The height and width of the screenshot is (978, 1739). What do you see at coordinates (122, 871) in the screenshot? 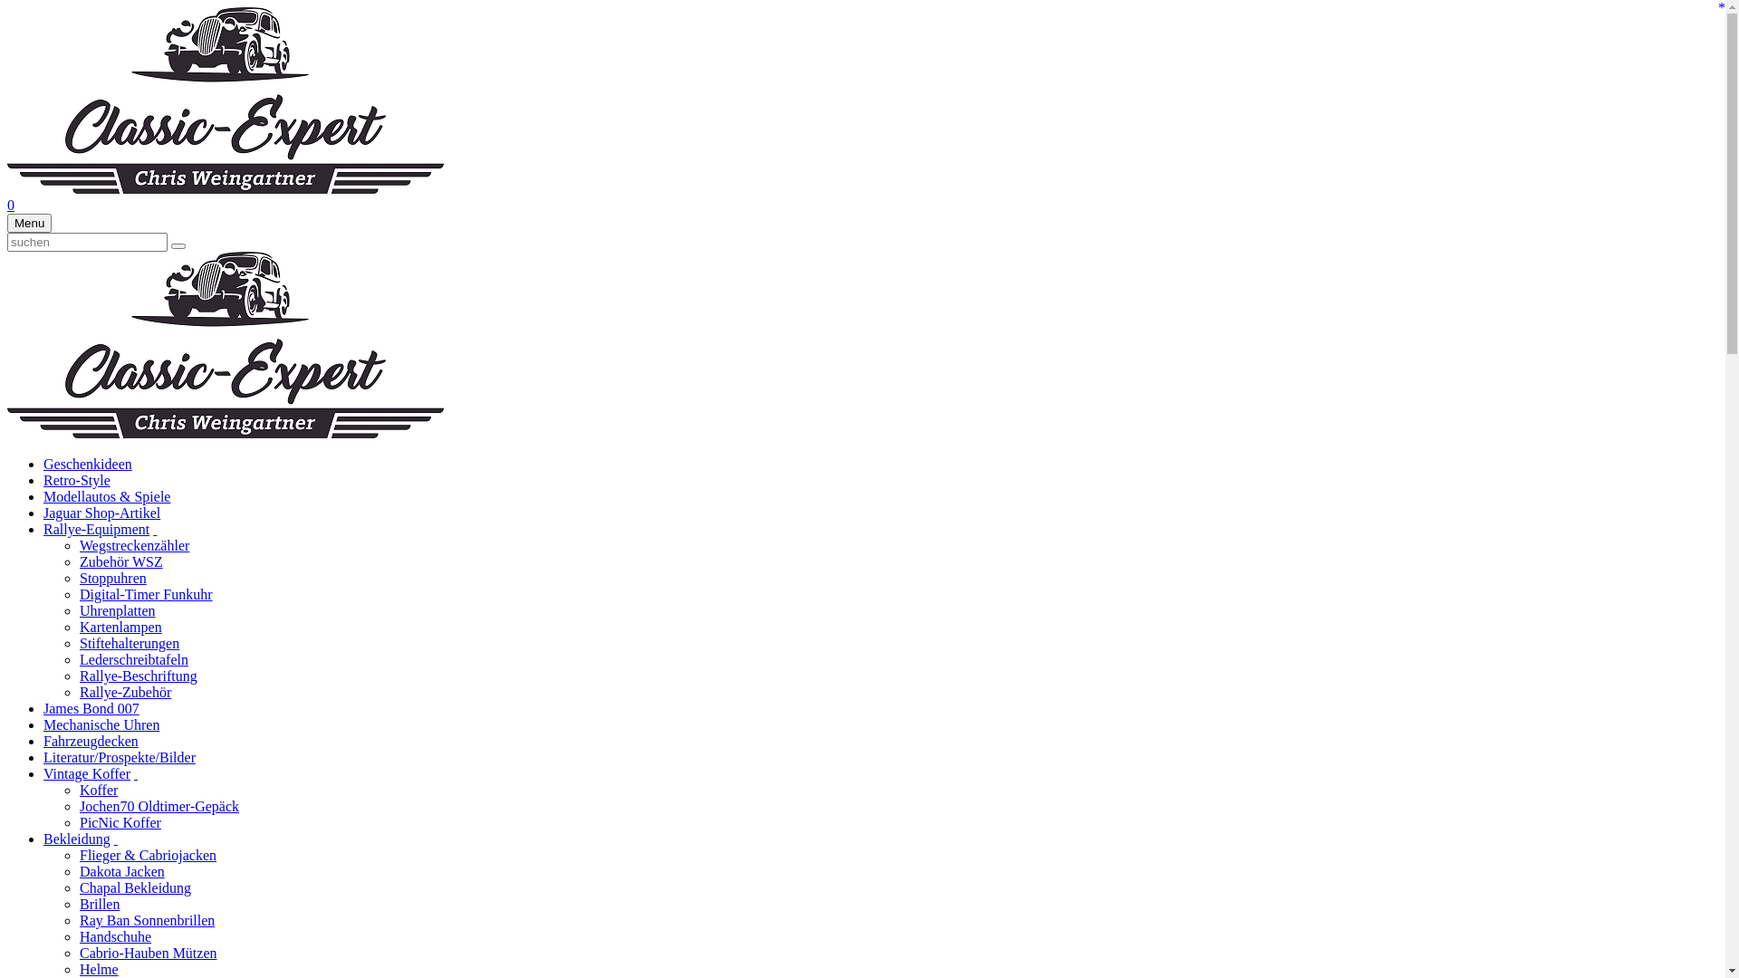
I see `Dakota Jacken` at bounding box center [122, 871].